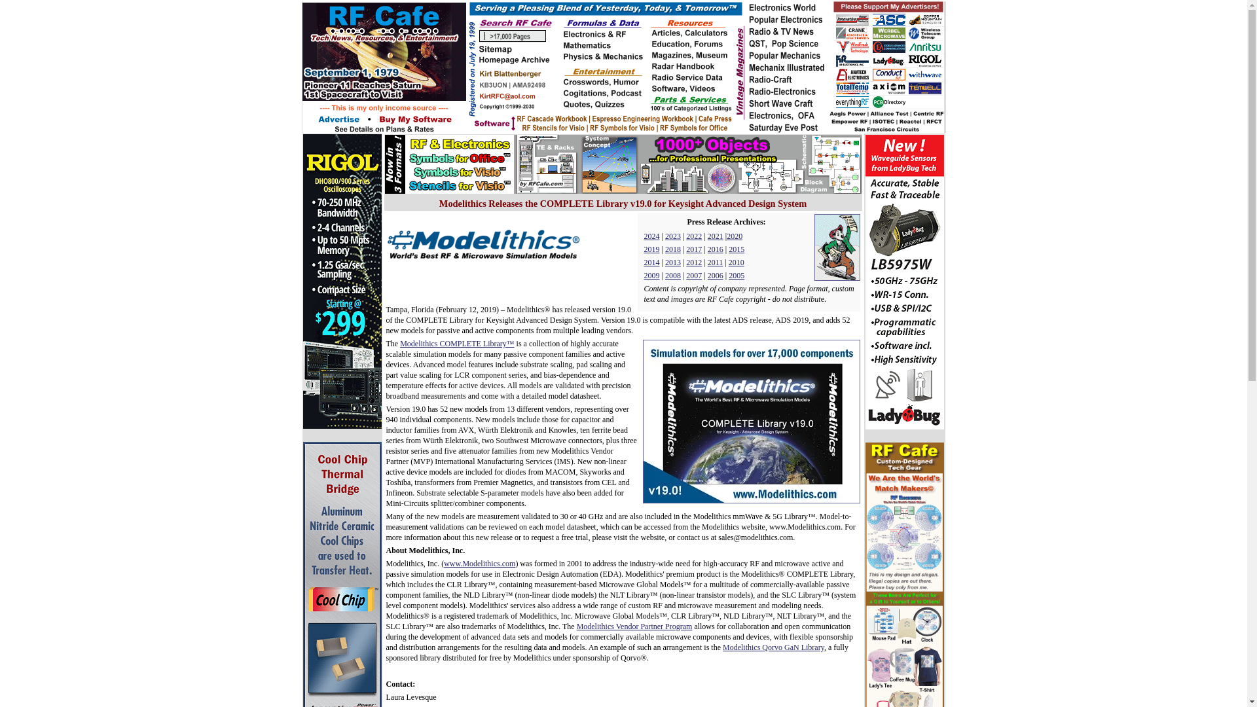 The height and width of the screenshot is (707, 1257). What do you see at coordinates (715, 275) in the screenshot?
I see `2006` at bounding box center [715, 275].